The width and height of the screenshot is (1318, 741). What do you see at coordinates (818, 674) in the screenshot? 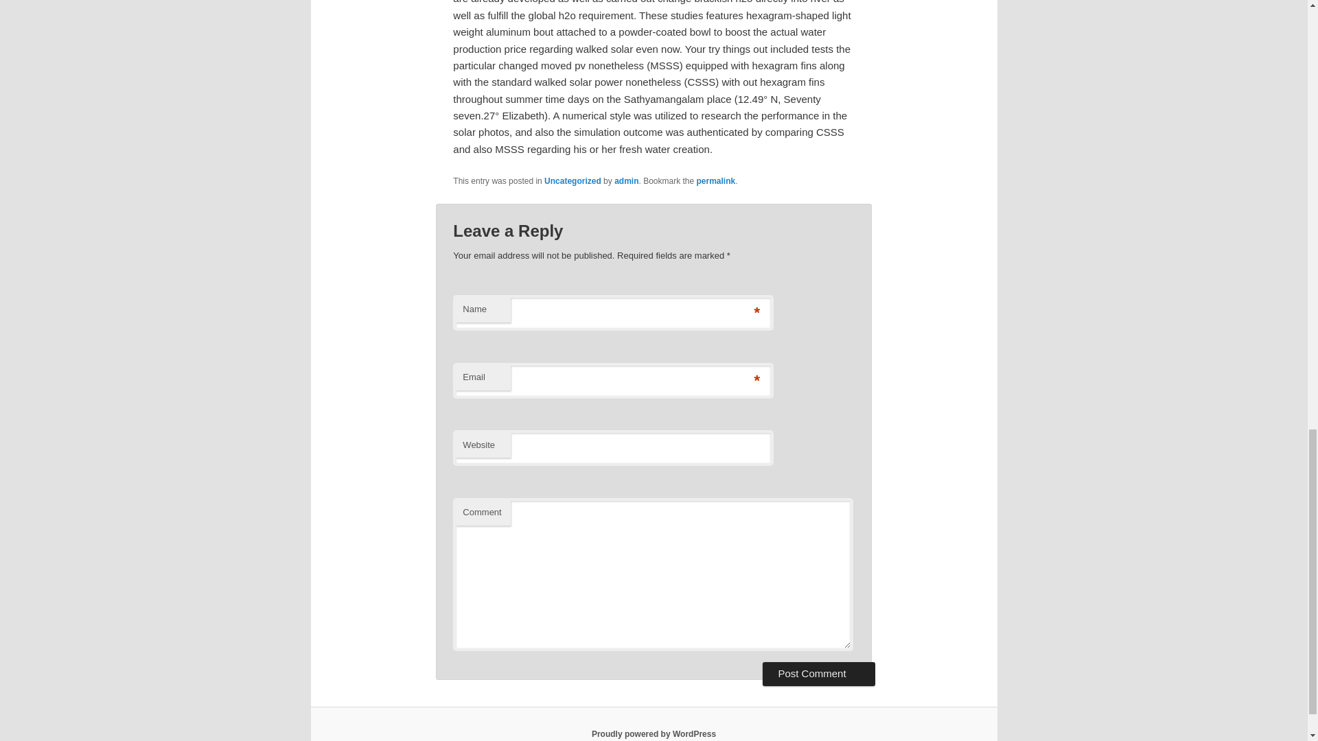
I see `Post Comment` at bounding box center [818, 674].